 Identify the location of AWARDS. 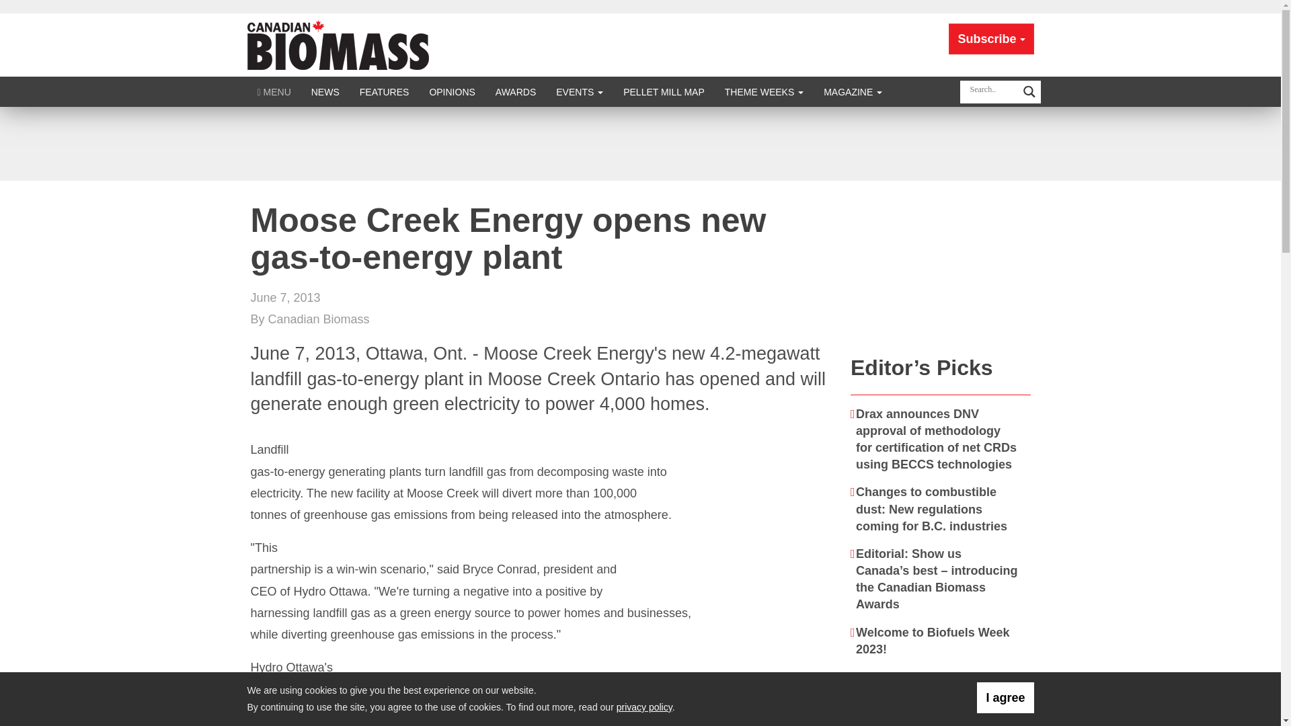
(515, 91).